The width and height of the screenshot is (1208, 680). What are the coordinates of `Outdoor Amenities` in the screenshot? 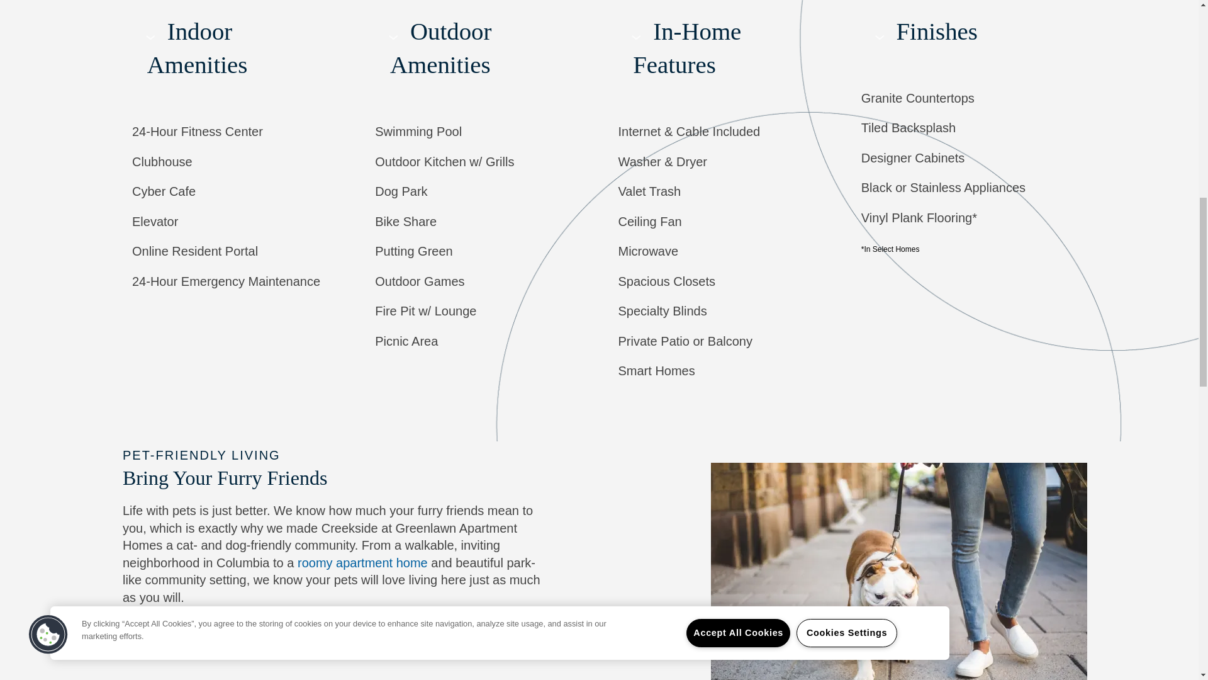 It's located at (477, 53).